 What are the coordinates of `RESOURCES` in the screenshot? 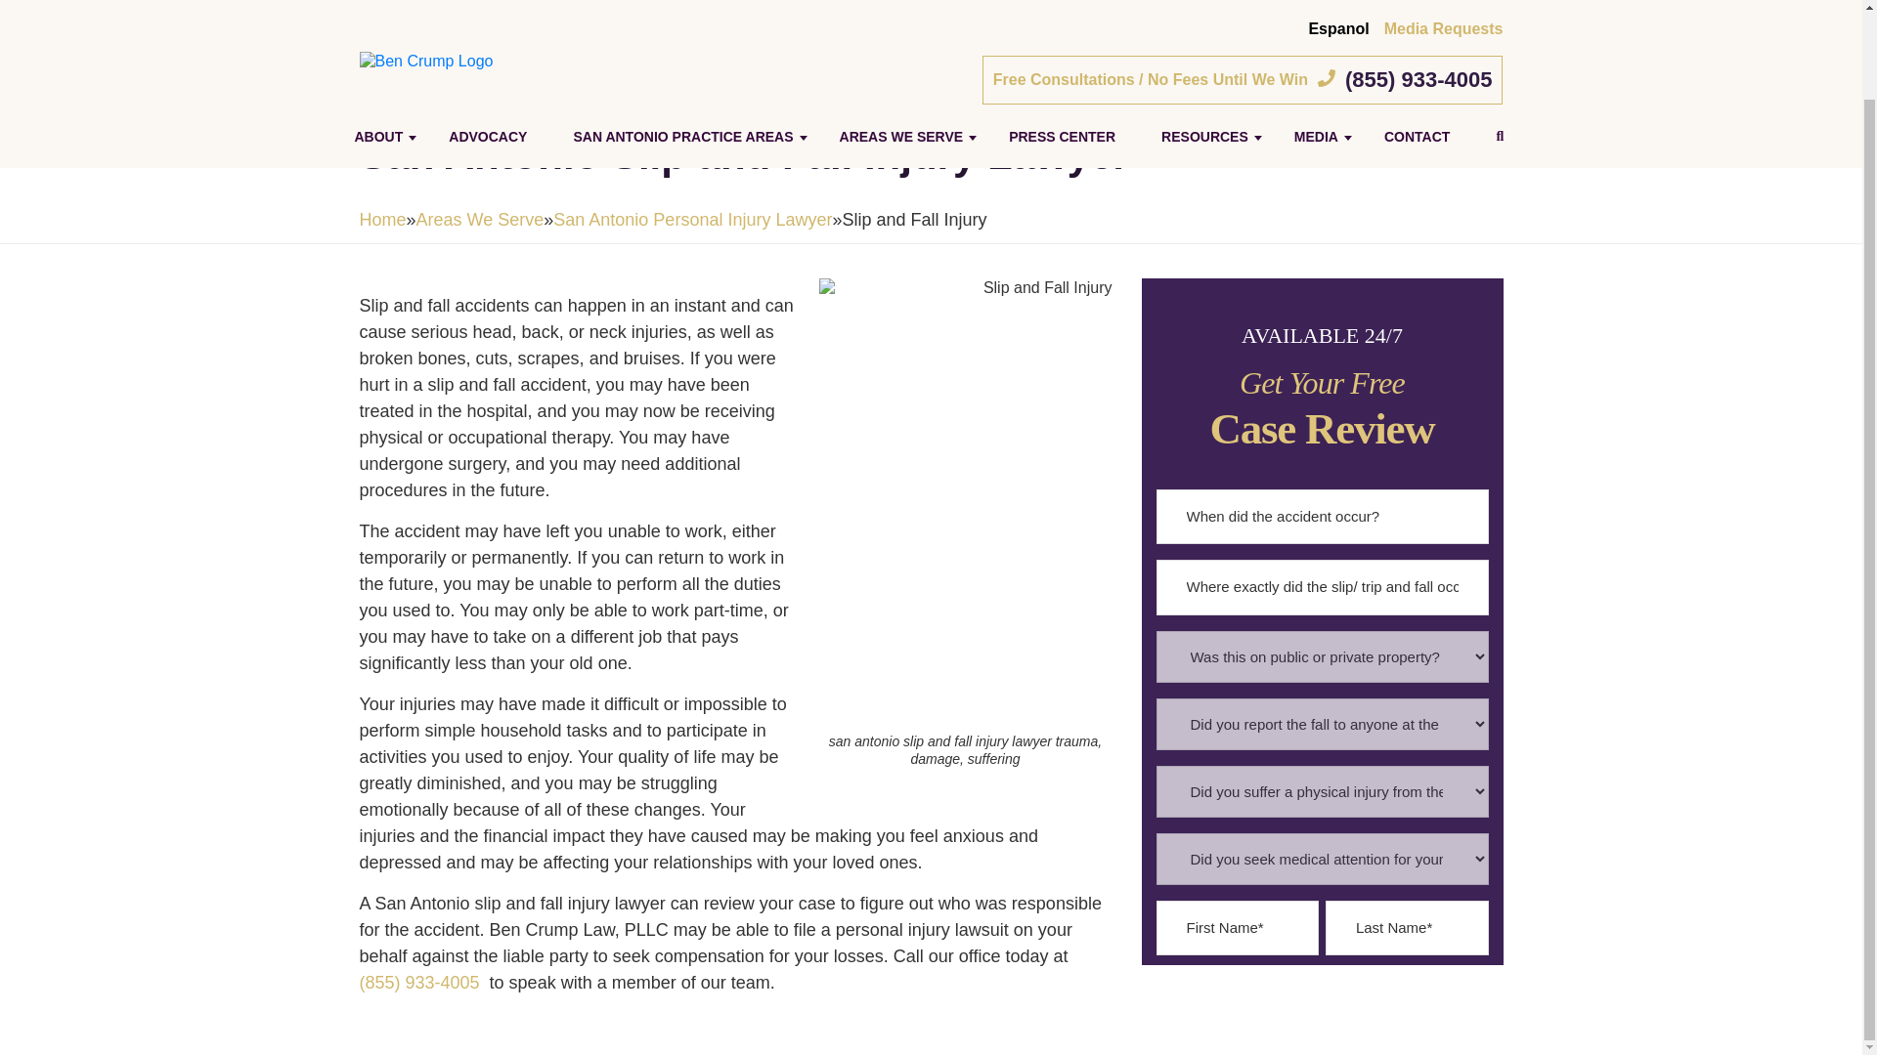 It's located at (1204, 41).